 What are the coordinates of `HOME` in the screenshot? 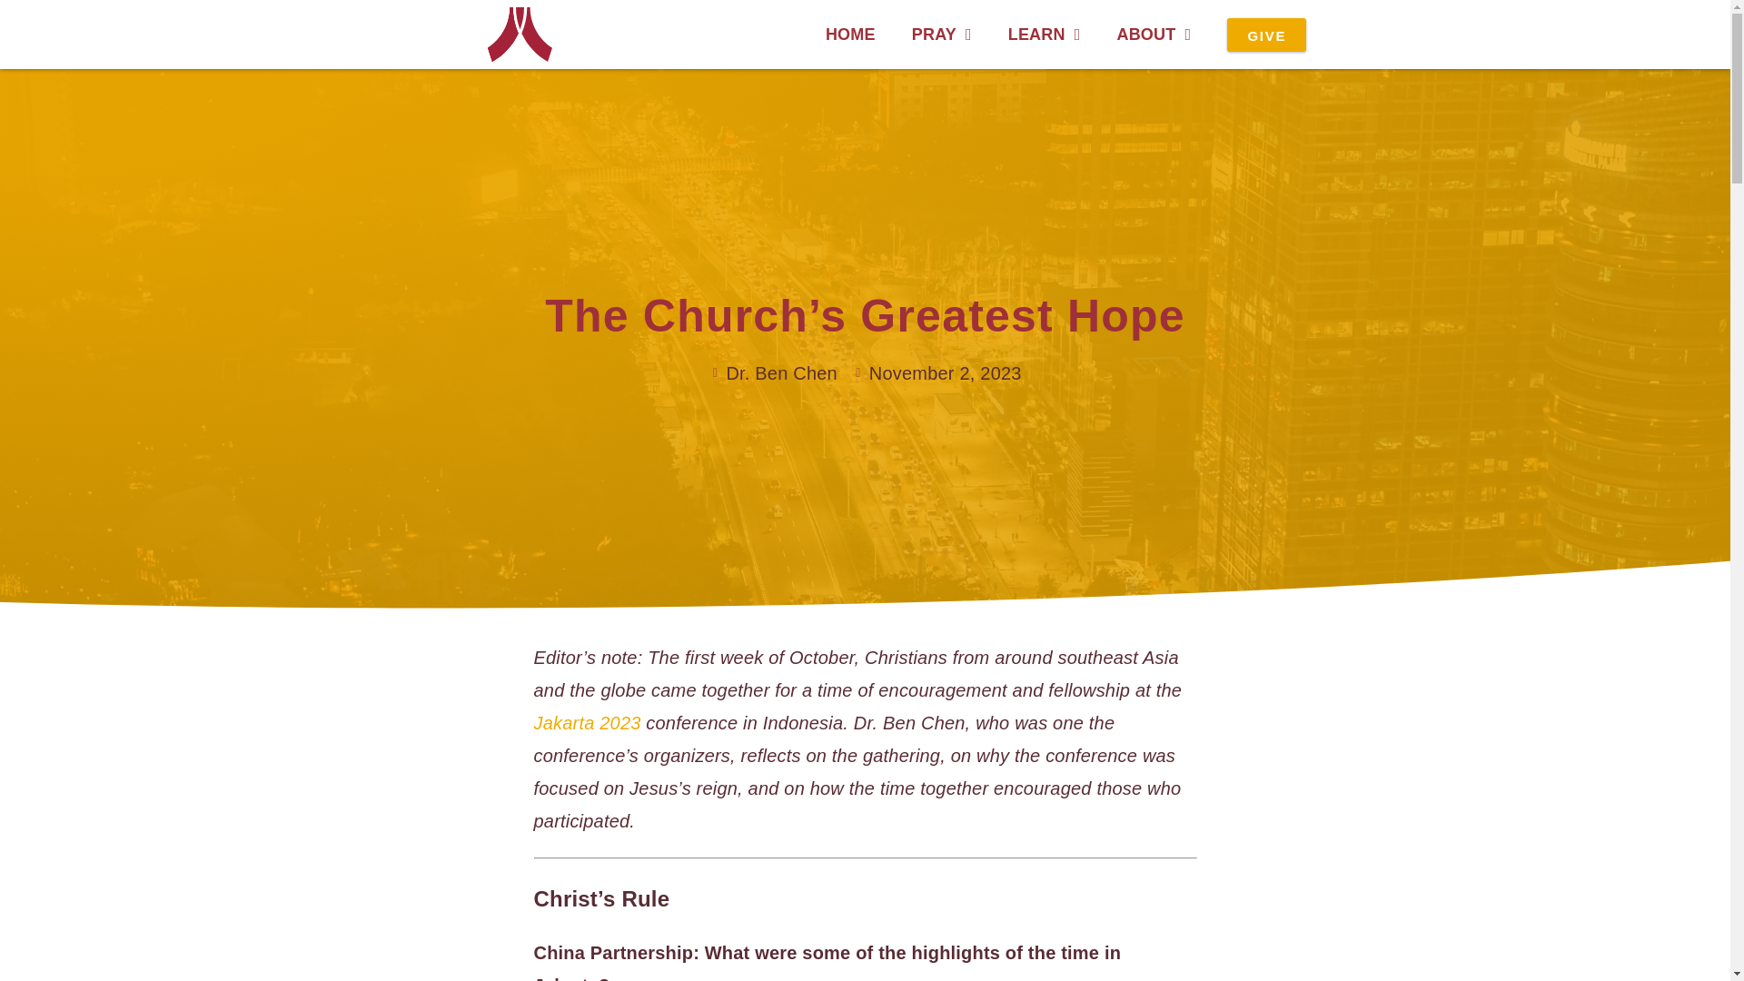 It's located at (850, 35).